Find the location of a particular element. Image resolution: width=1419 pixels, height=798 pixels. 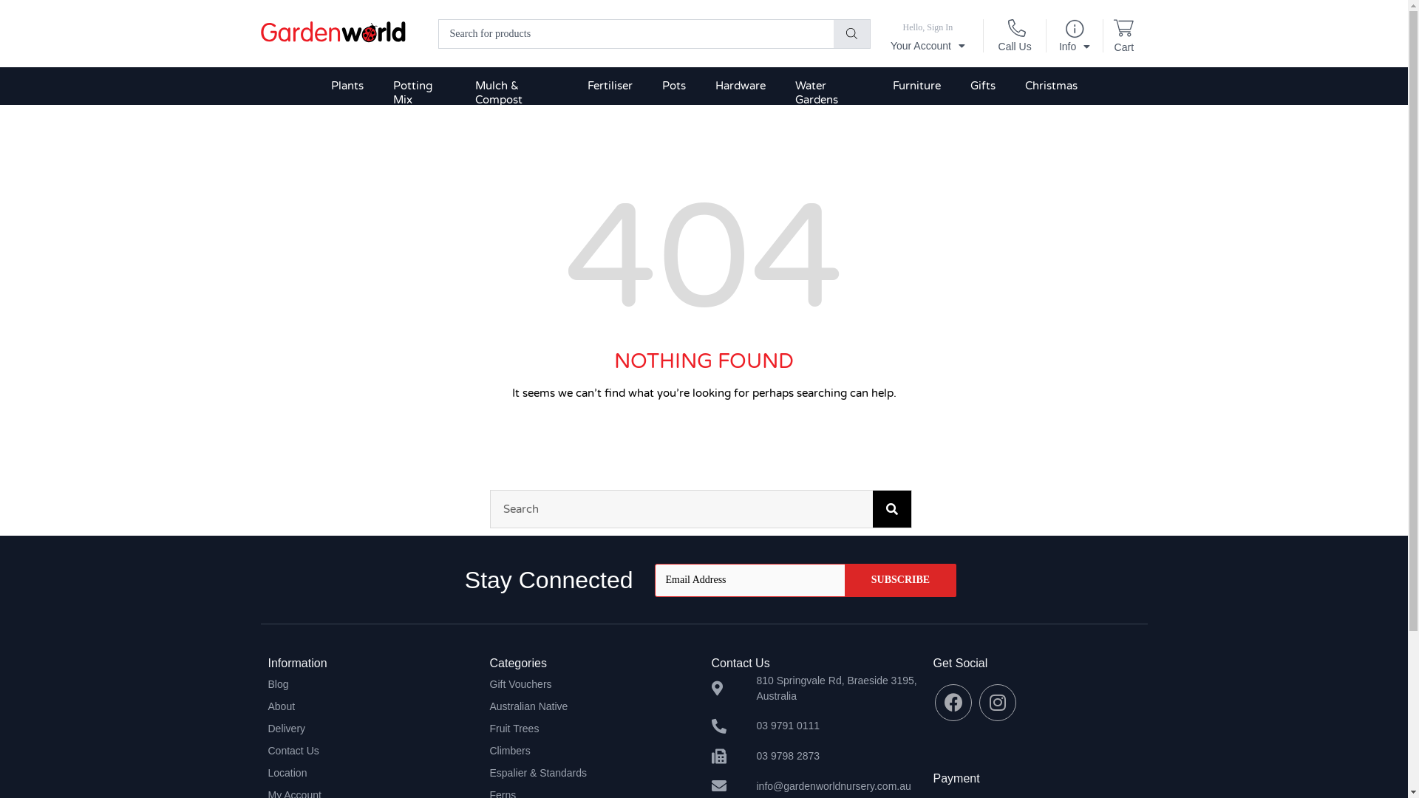

Contact Us is located at coordinates (371, 751).